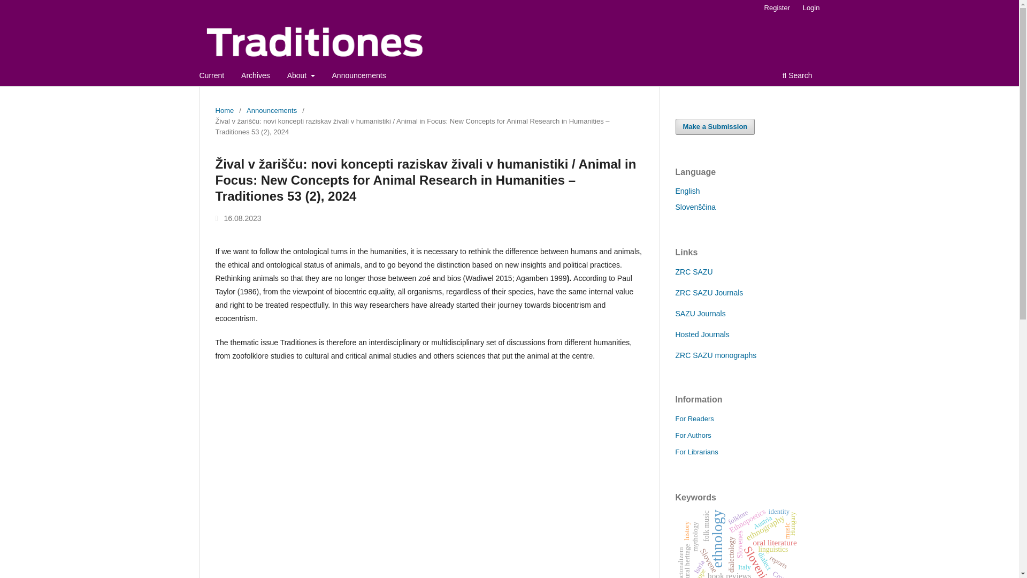  I want to click on ZRC SAZU Journals, so click(708, 292).